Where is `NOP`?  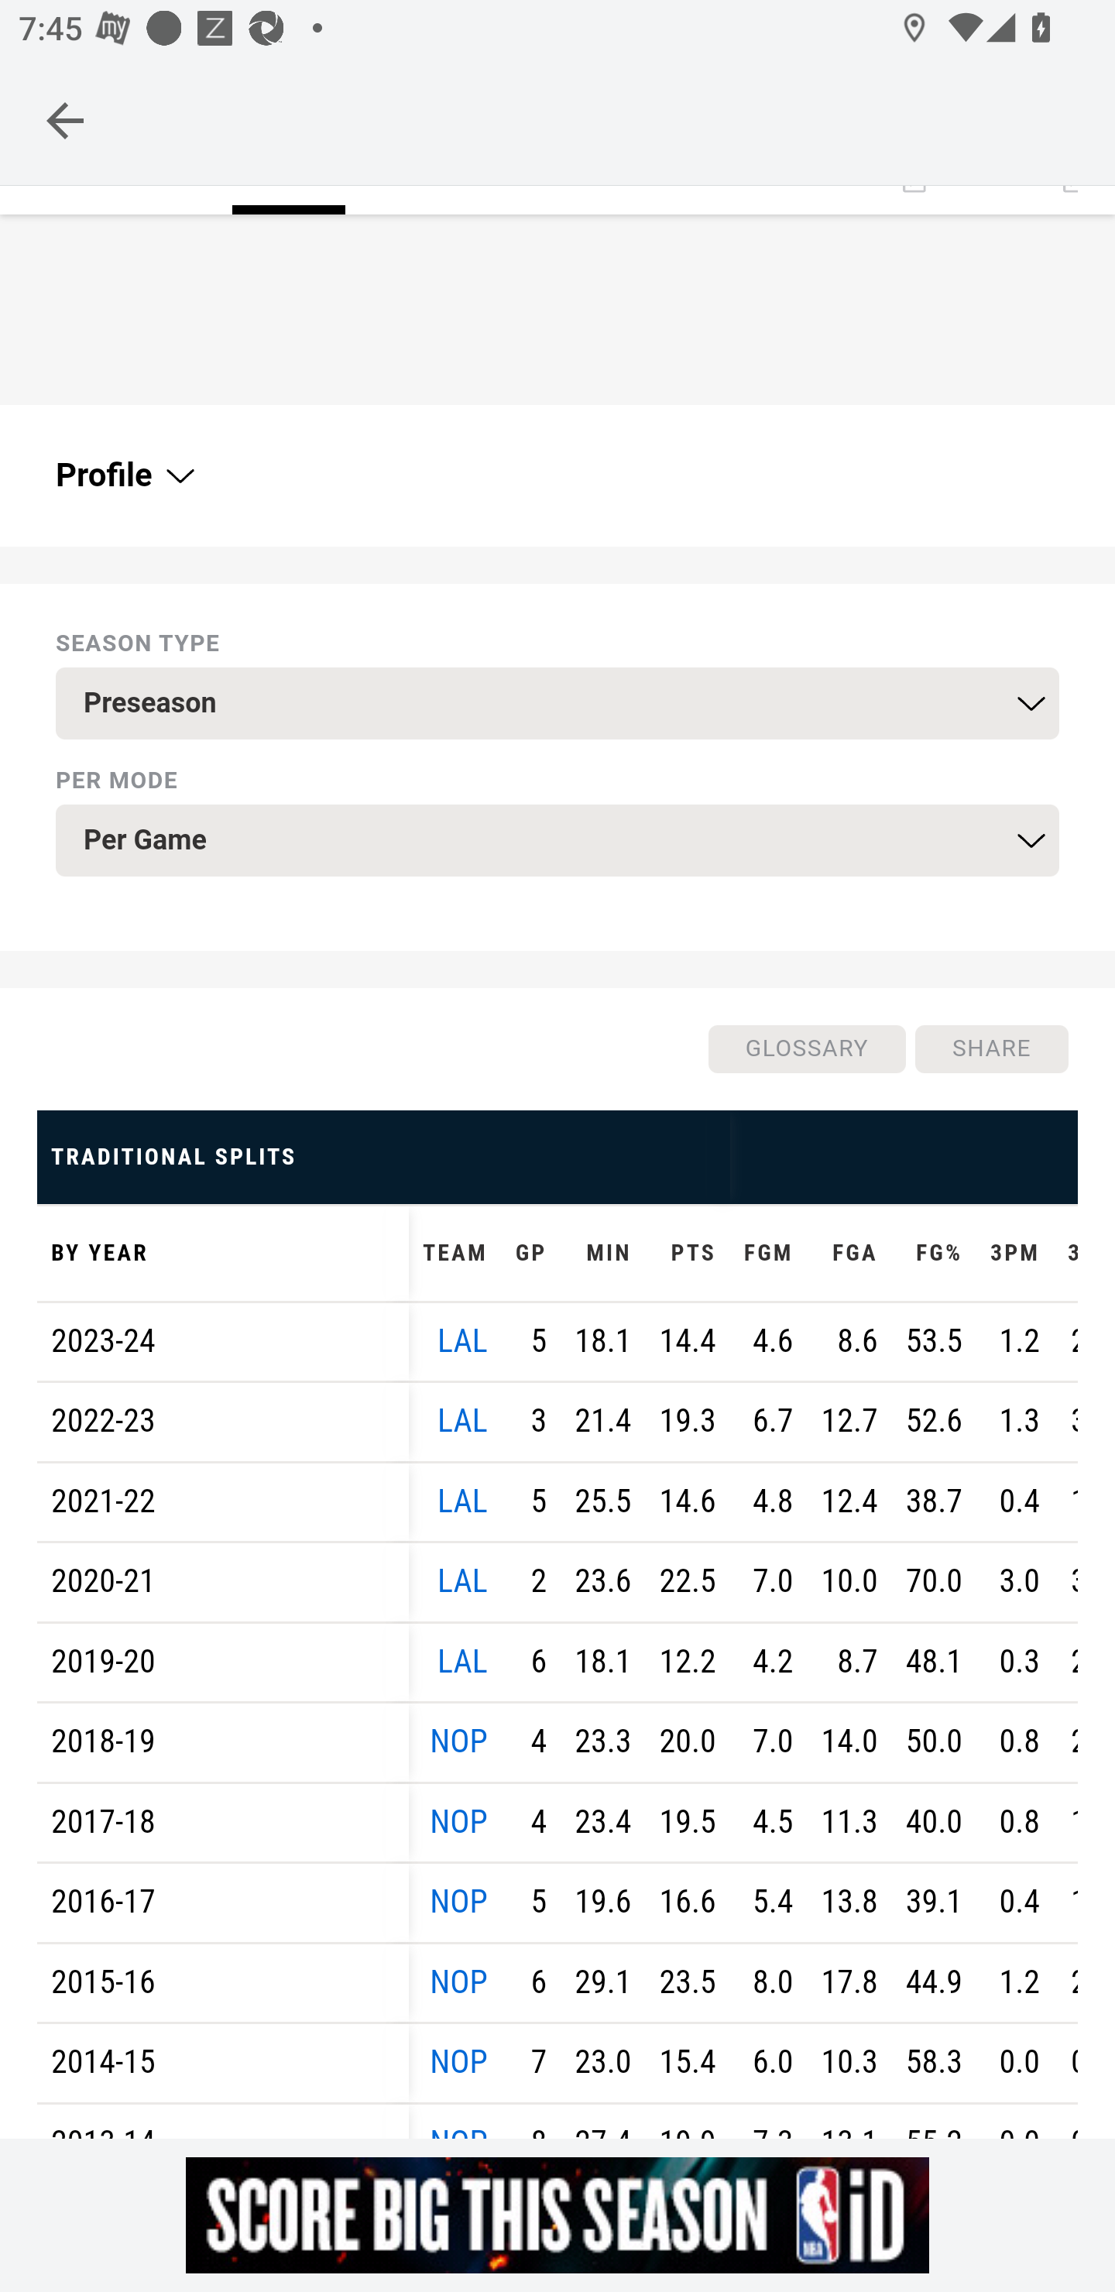
NOP is located at coordinates (458, 1982).